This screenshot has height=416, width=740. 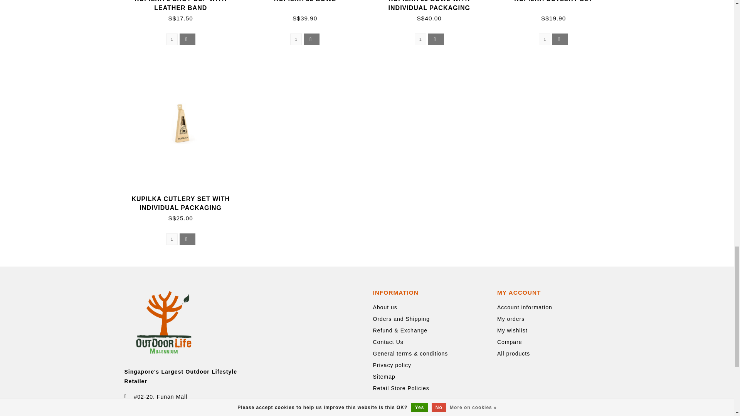 What do you see at coordinates (544, 39) in the screenshot?
I see `1` at bounding box center [544, 39].